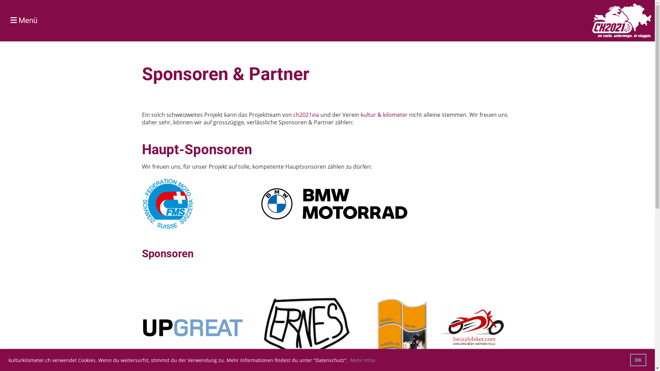 The image size is (660, 371). What do you see at coordinates (384, 115) in the screenshot?
I see `kultur & kilometer` at bounding box center [384, 115].